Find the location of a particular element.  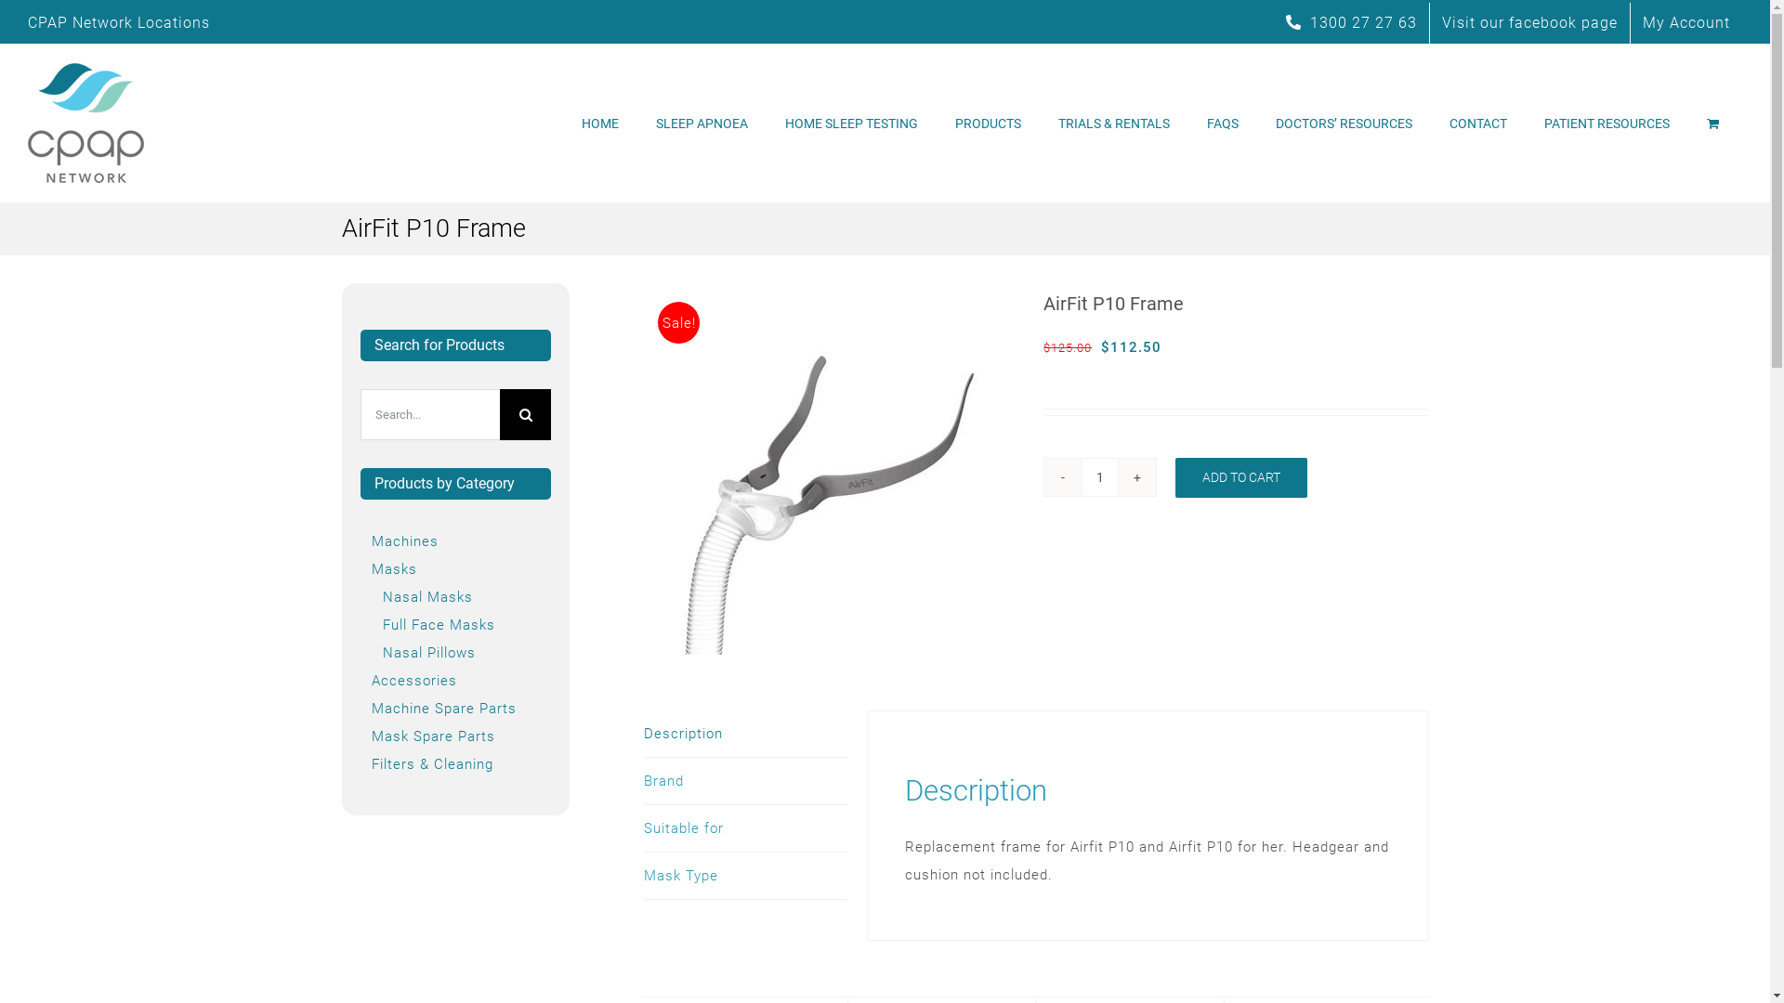

Suitable for is located at coordinates (746, 828).